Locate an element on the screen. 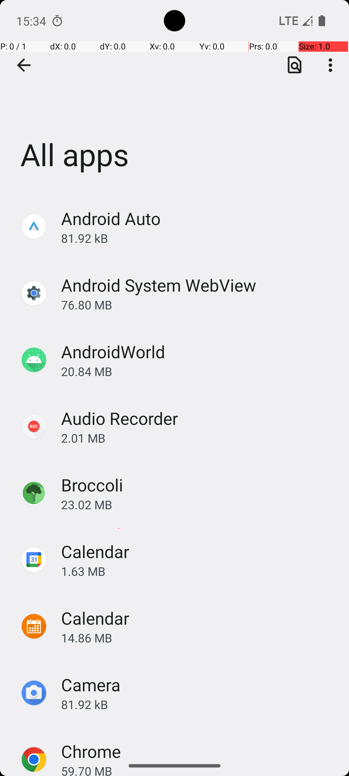  76.80 MB is located at coordinates (198, 305).